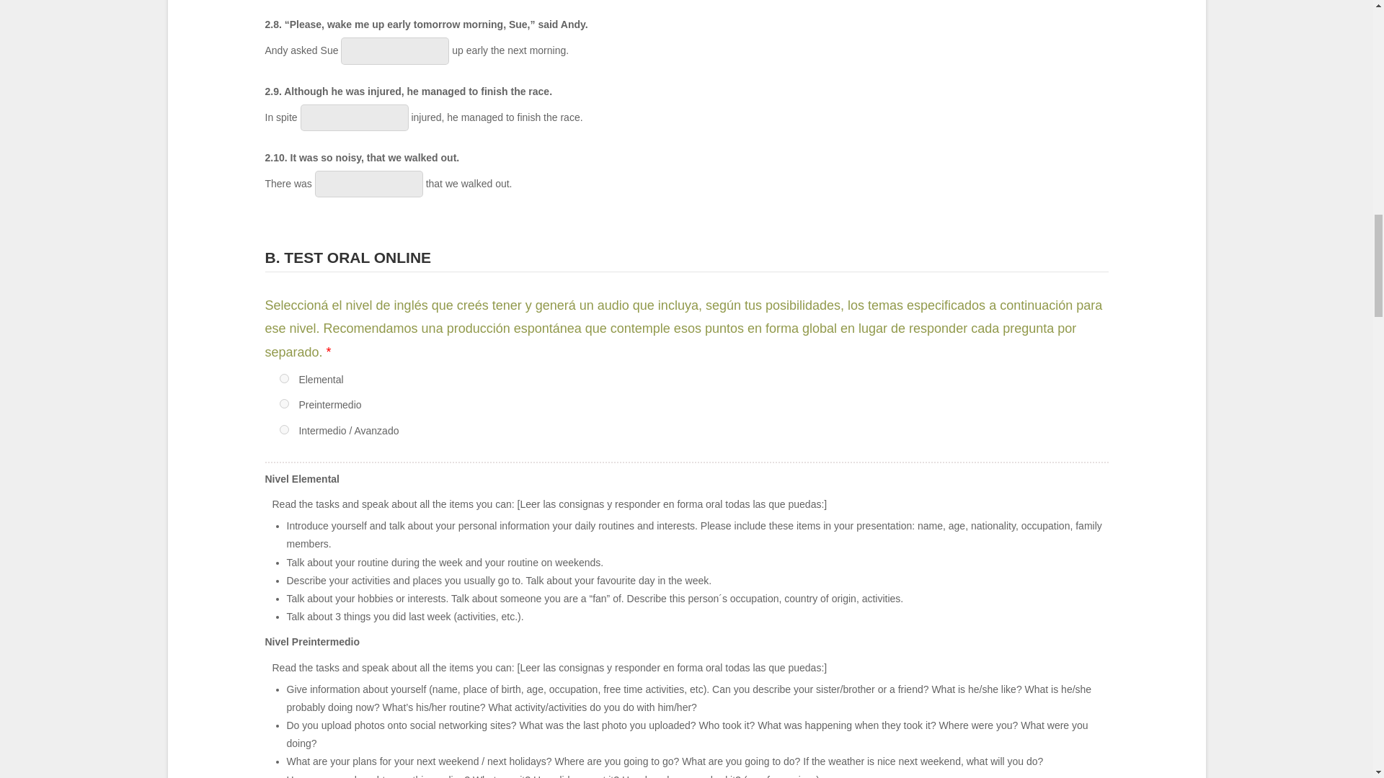  I want to click on 1, so click(284, 379).